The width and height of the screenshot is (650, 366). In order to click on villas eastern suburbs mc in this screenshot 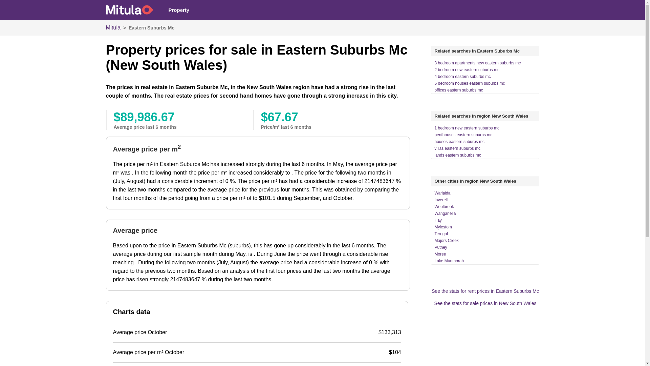, I will do `click(458, 148)`.